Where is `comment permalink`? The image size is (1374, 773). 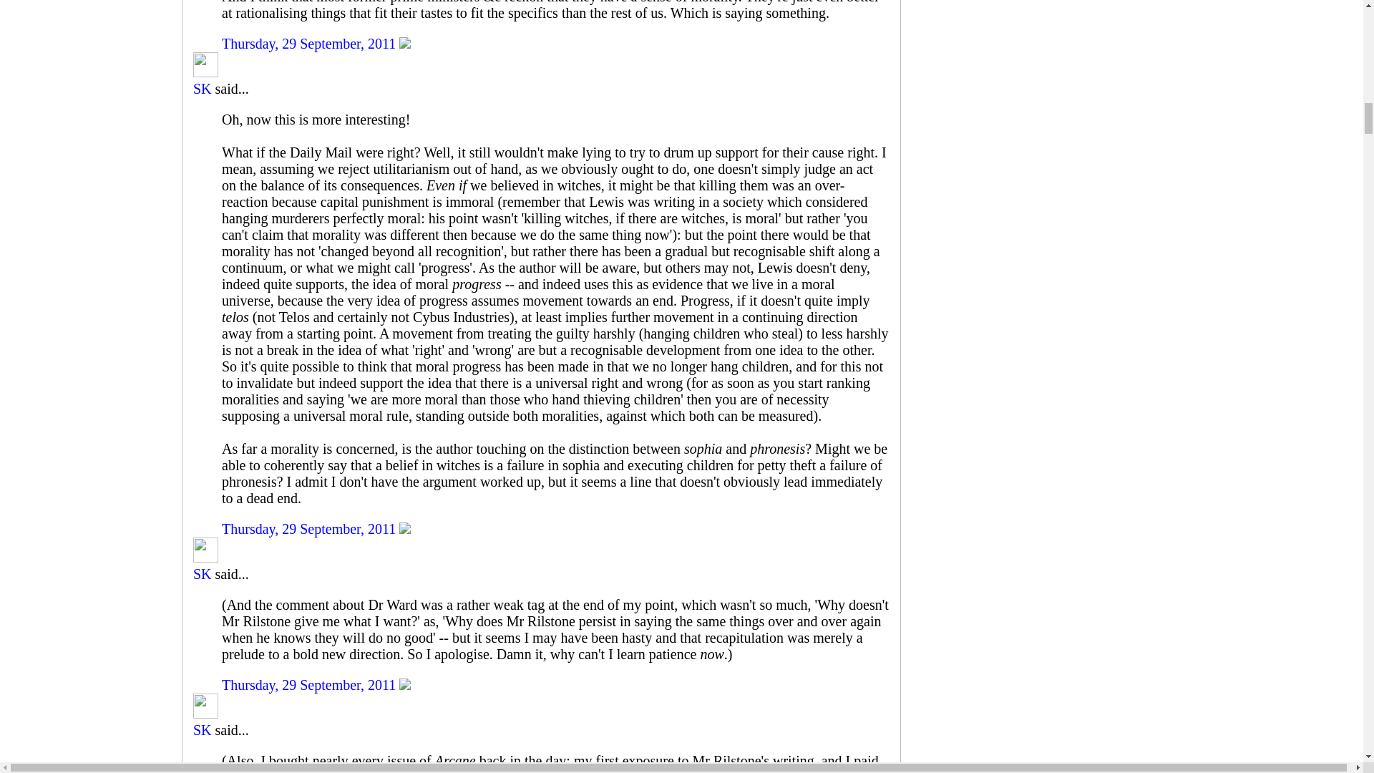
comment permalink is located at coordinates (311, 684).